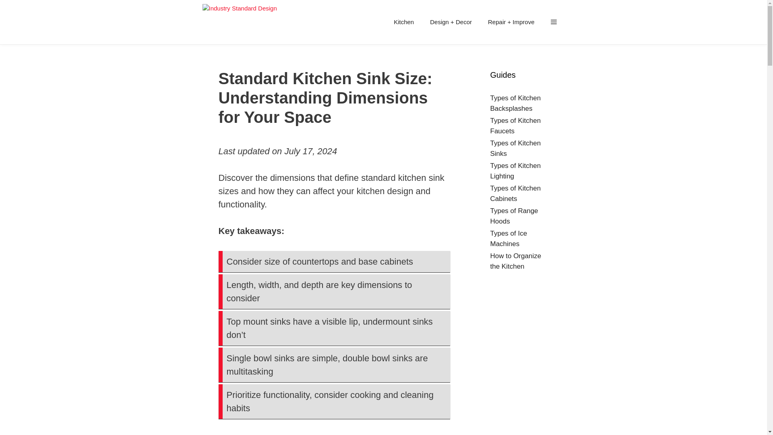 This screenshot has width=773, height=435. Describe the element at coordinates (514, 216) in the screenshot. I see `Types of Range Hoods` at that location.